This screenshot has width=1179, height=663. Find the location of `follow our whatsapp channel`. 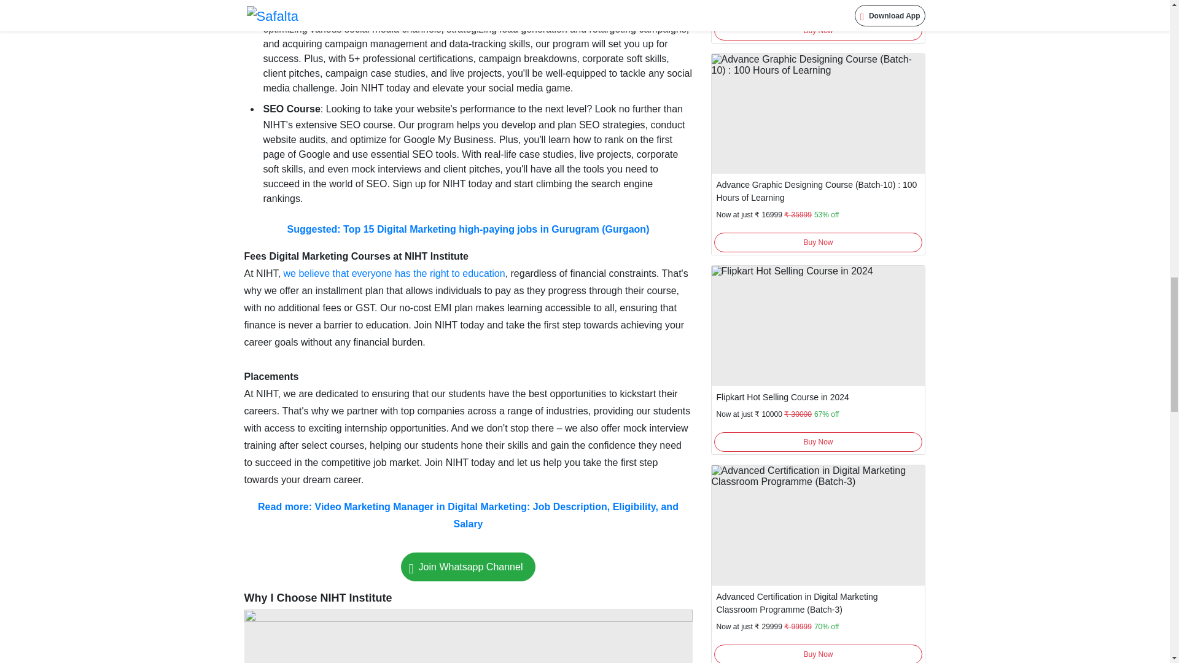

follow our whatsapp channel is located at coordinates (468, 567).